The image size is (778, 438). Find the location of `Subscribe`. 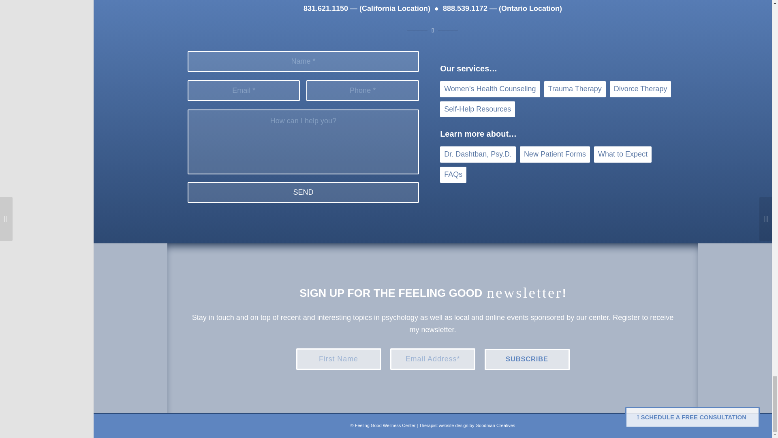

Subscribe is located at coordinates (527, 359).